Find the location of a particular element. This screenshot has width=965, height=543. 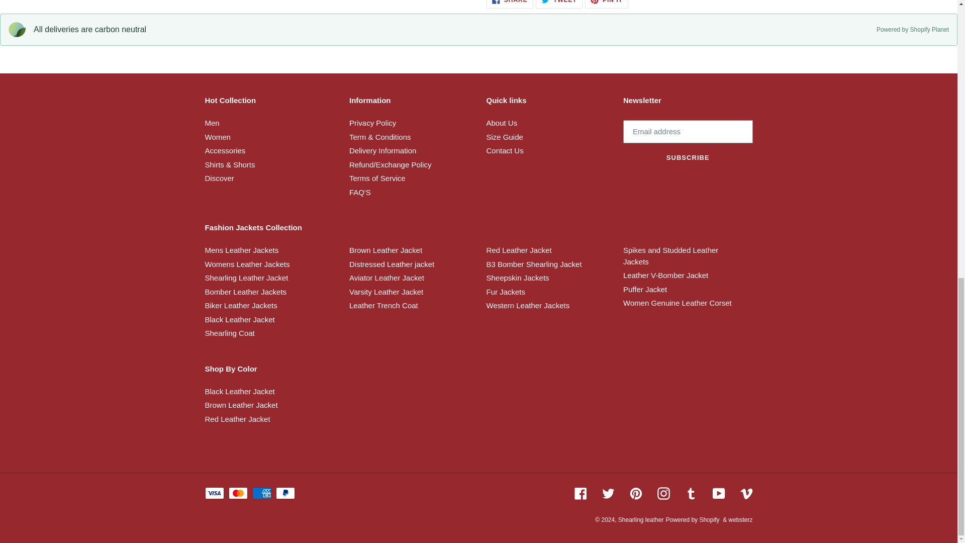

Leather Trench Coat is located at coordinates (383, 305).